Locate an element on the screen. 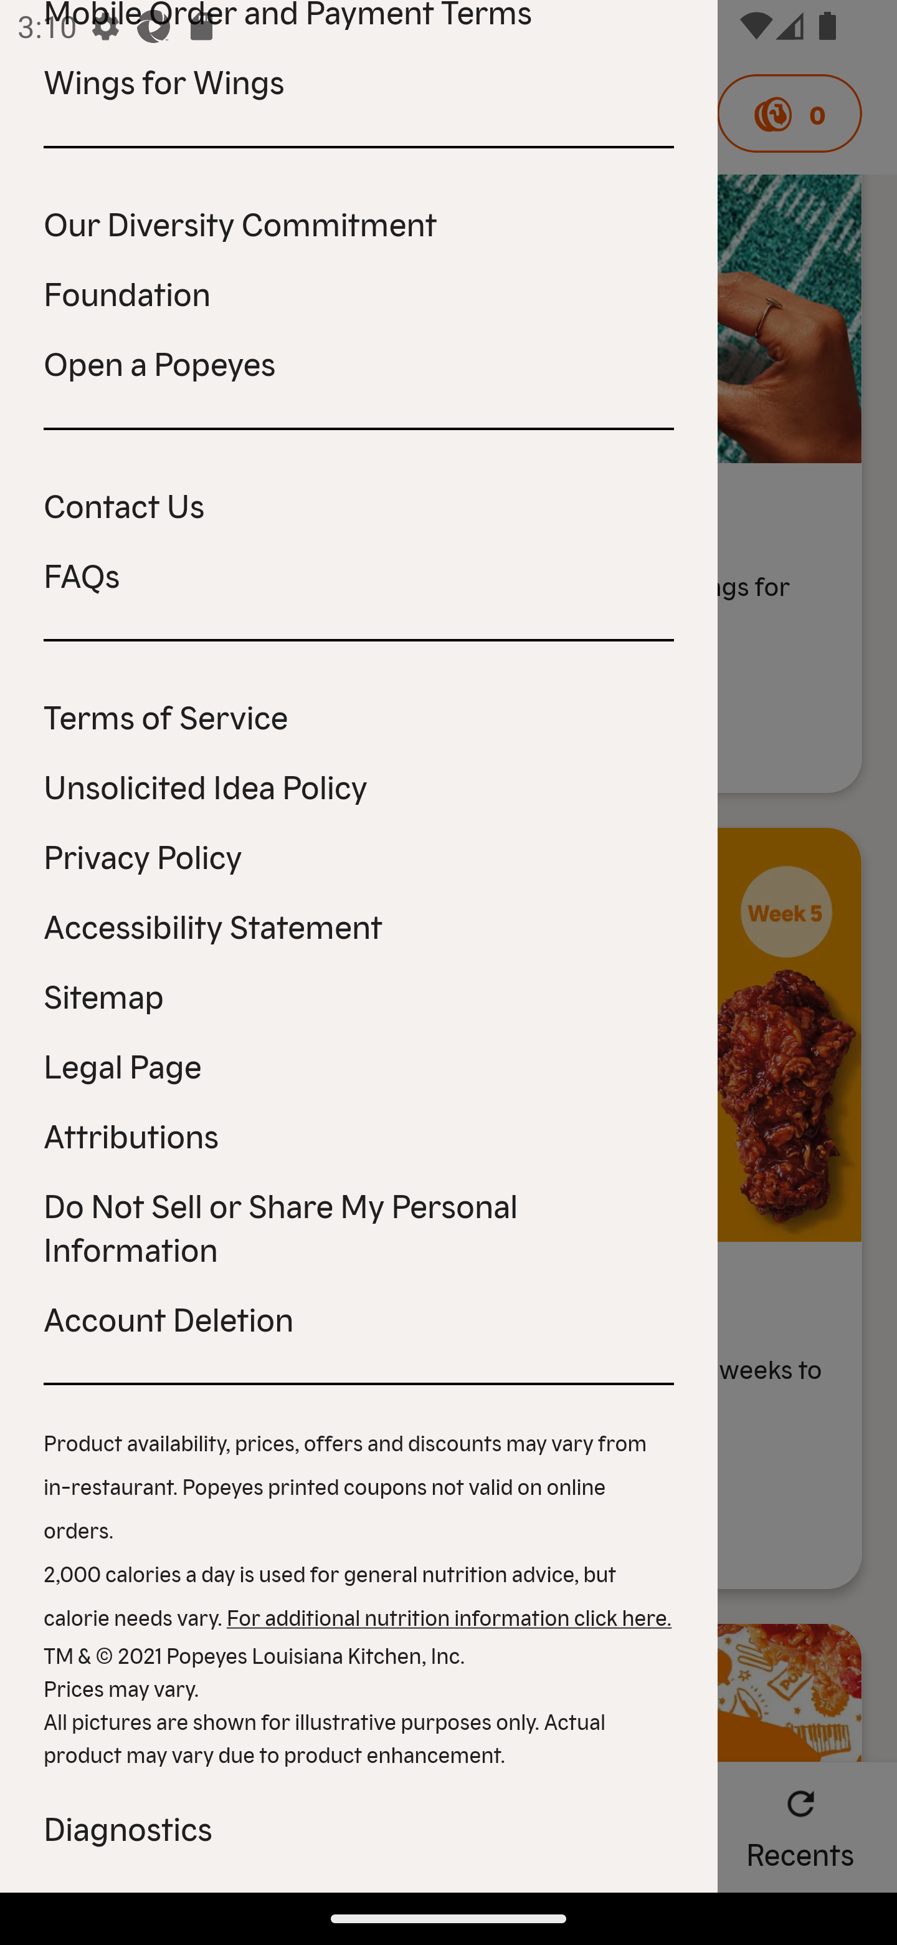  Open a Popeyes is located at coordinates (359, 362).